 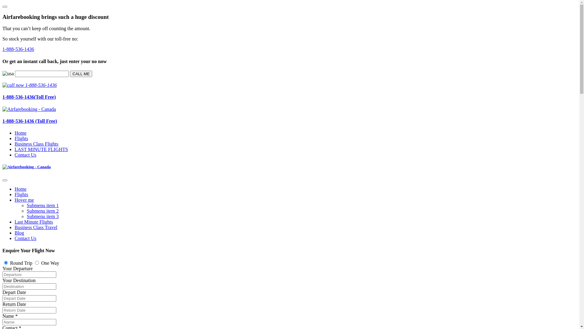 I want to click on Last Minute Flights, so click(x=34, y=222).